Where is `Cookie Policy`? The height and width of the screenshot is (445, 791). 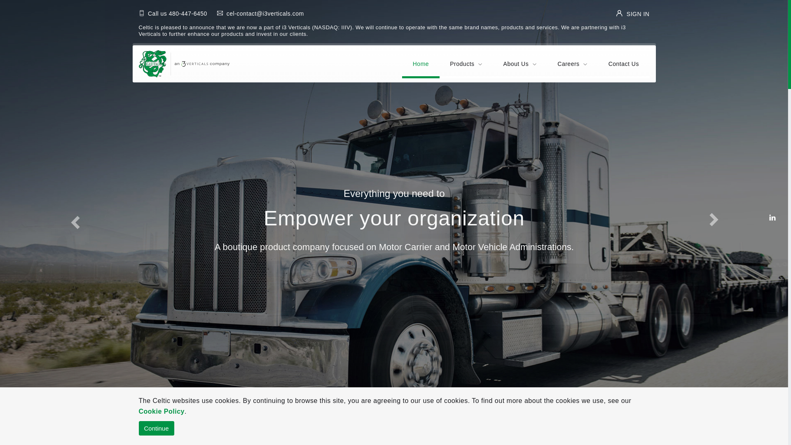
Cookie Policy is located at coordinates (161, 411).